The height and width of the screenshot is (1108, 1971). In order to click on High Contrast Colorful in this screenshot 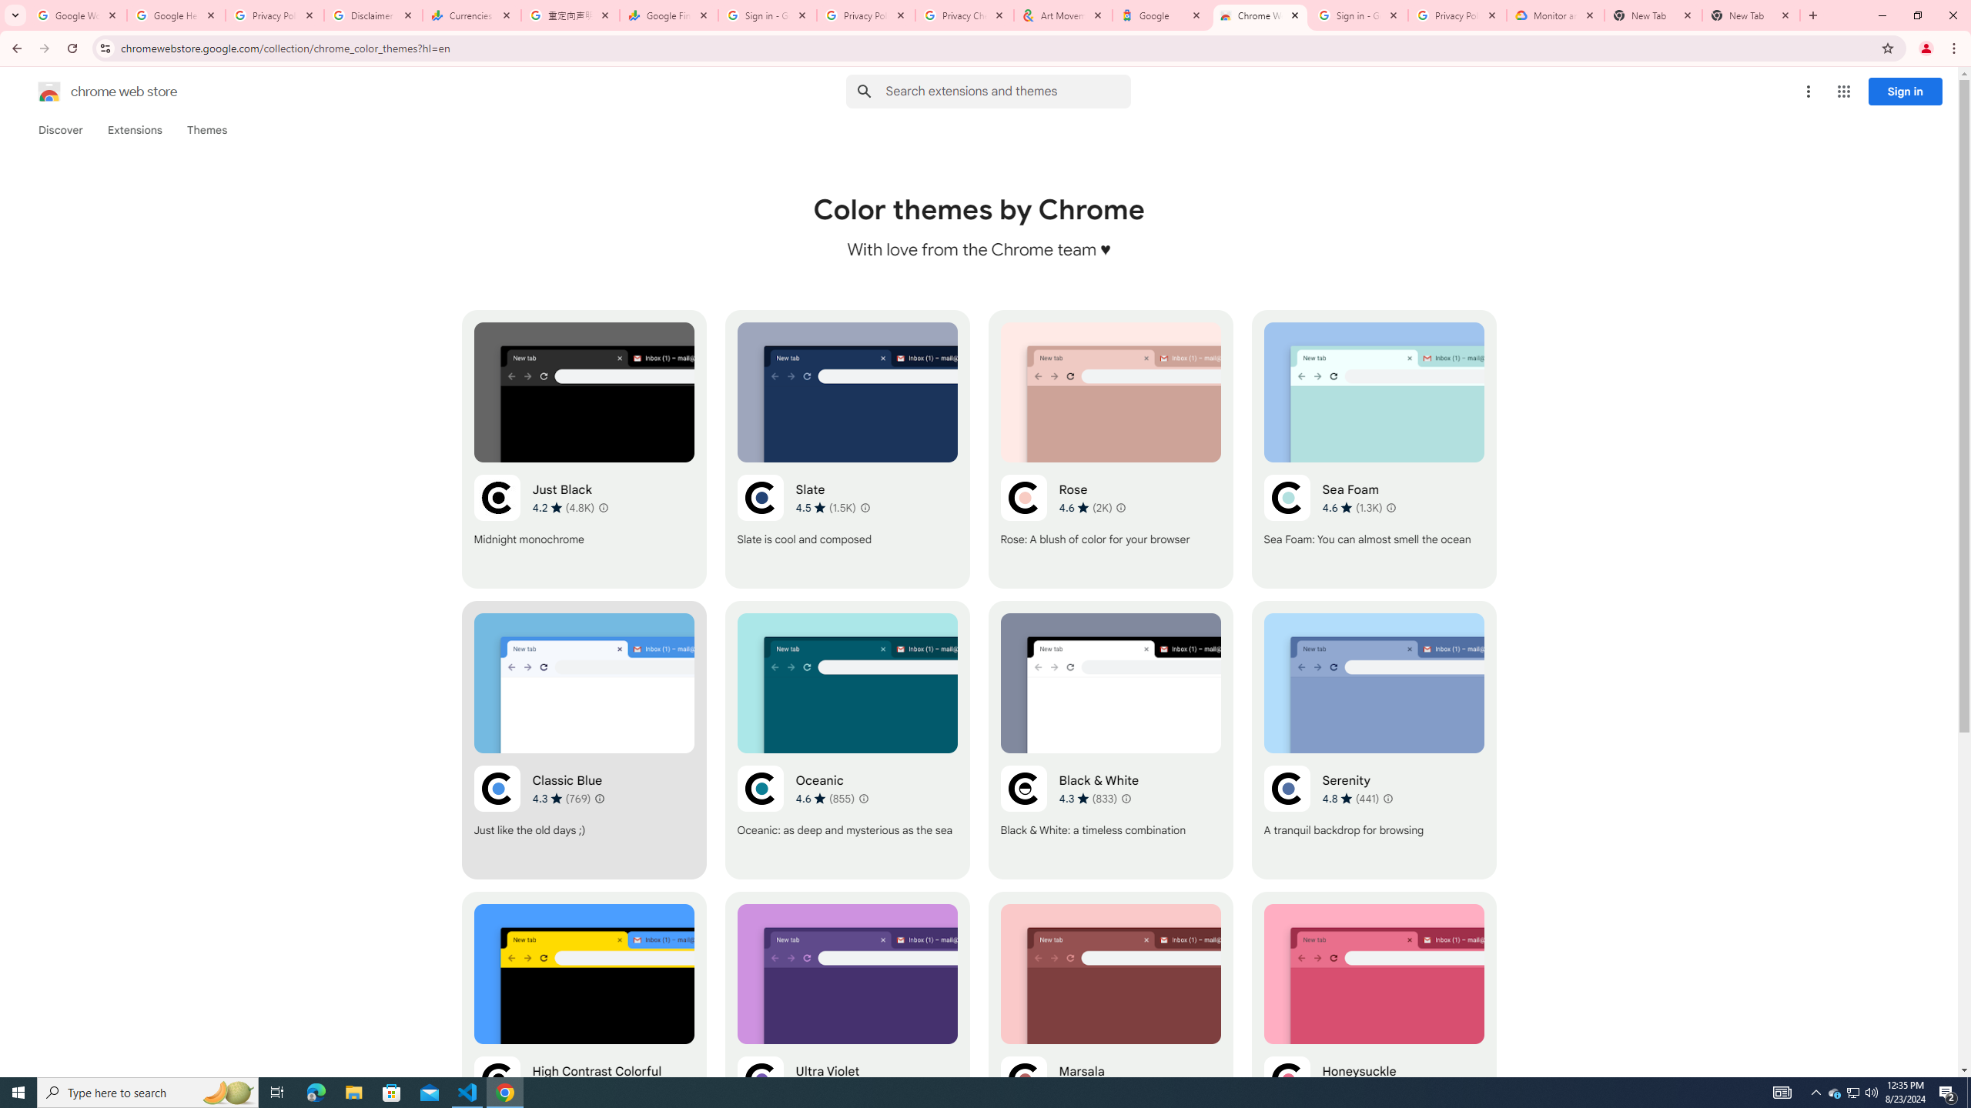, I will do `click(584, 1031)`.